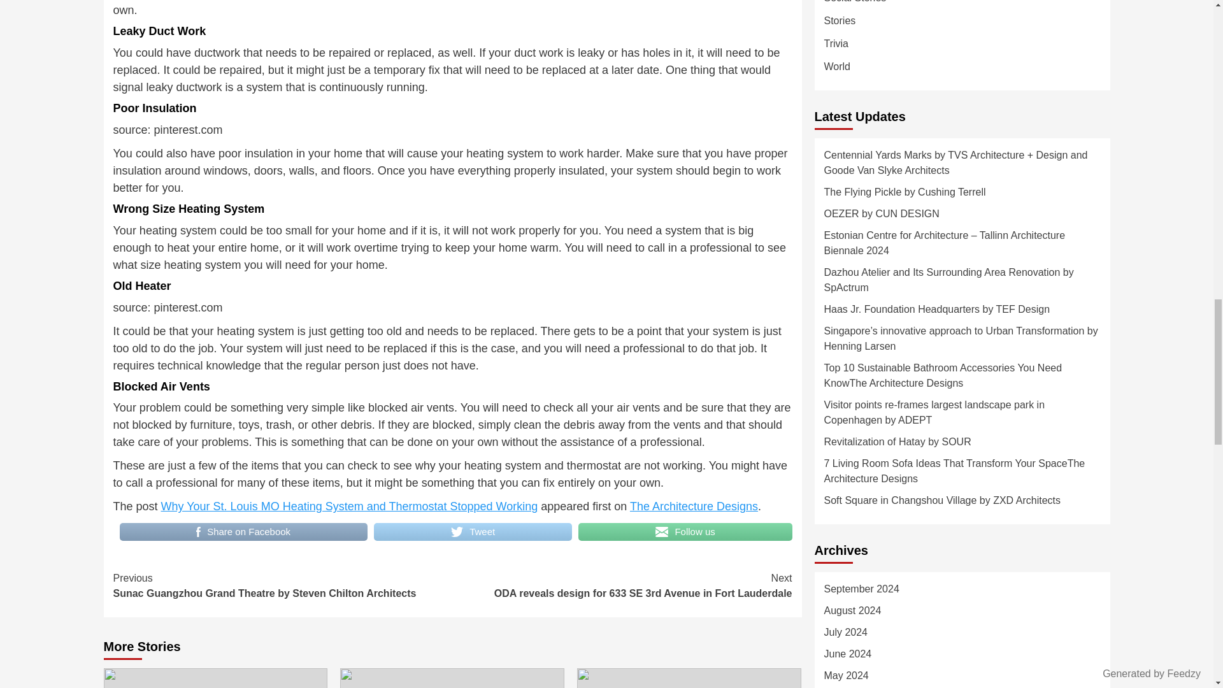  Describe the element at coordinates (243, 531) in the screenshot. I see `Share on Facebook` at that location.